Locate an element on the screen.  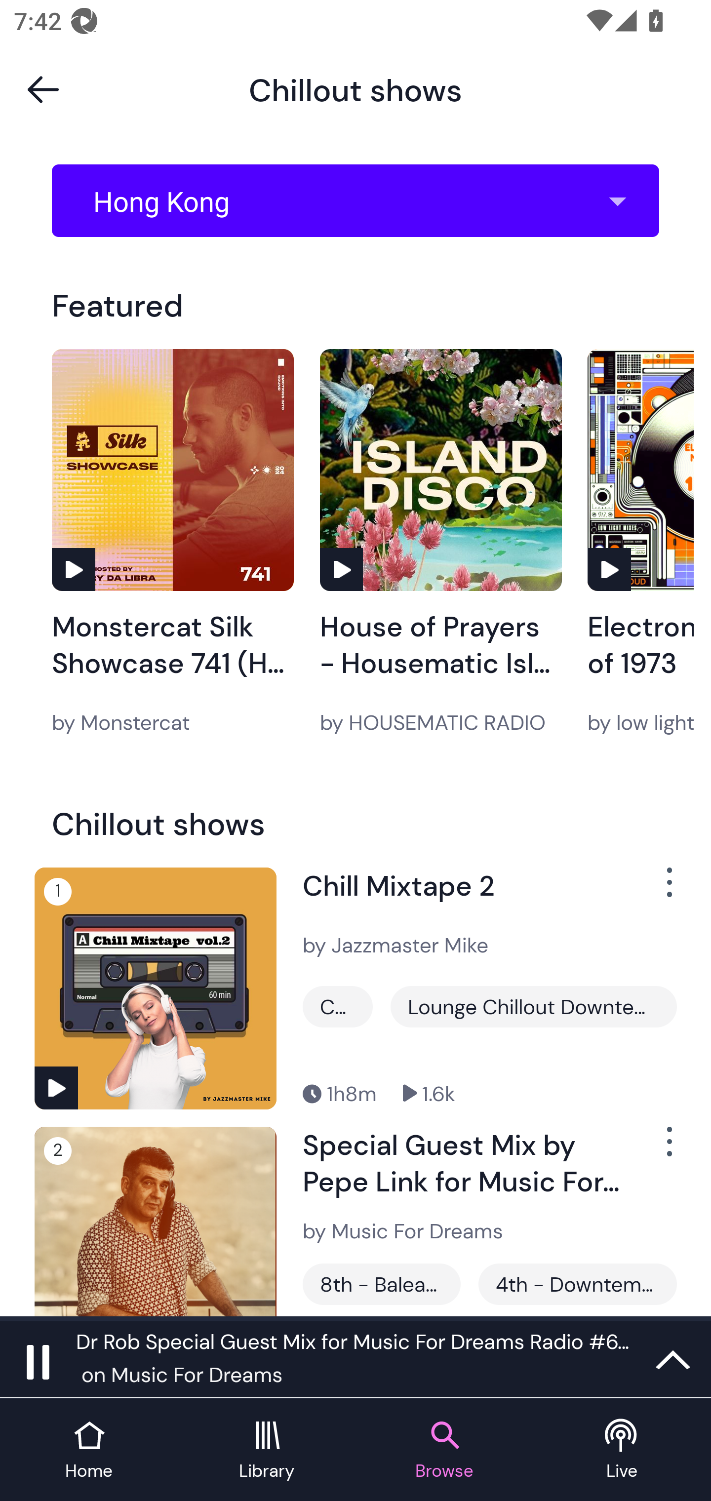
Hong Kong is located at coordinates (362, 201).